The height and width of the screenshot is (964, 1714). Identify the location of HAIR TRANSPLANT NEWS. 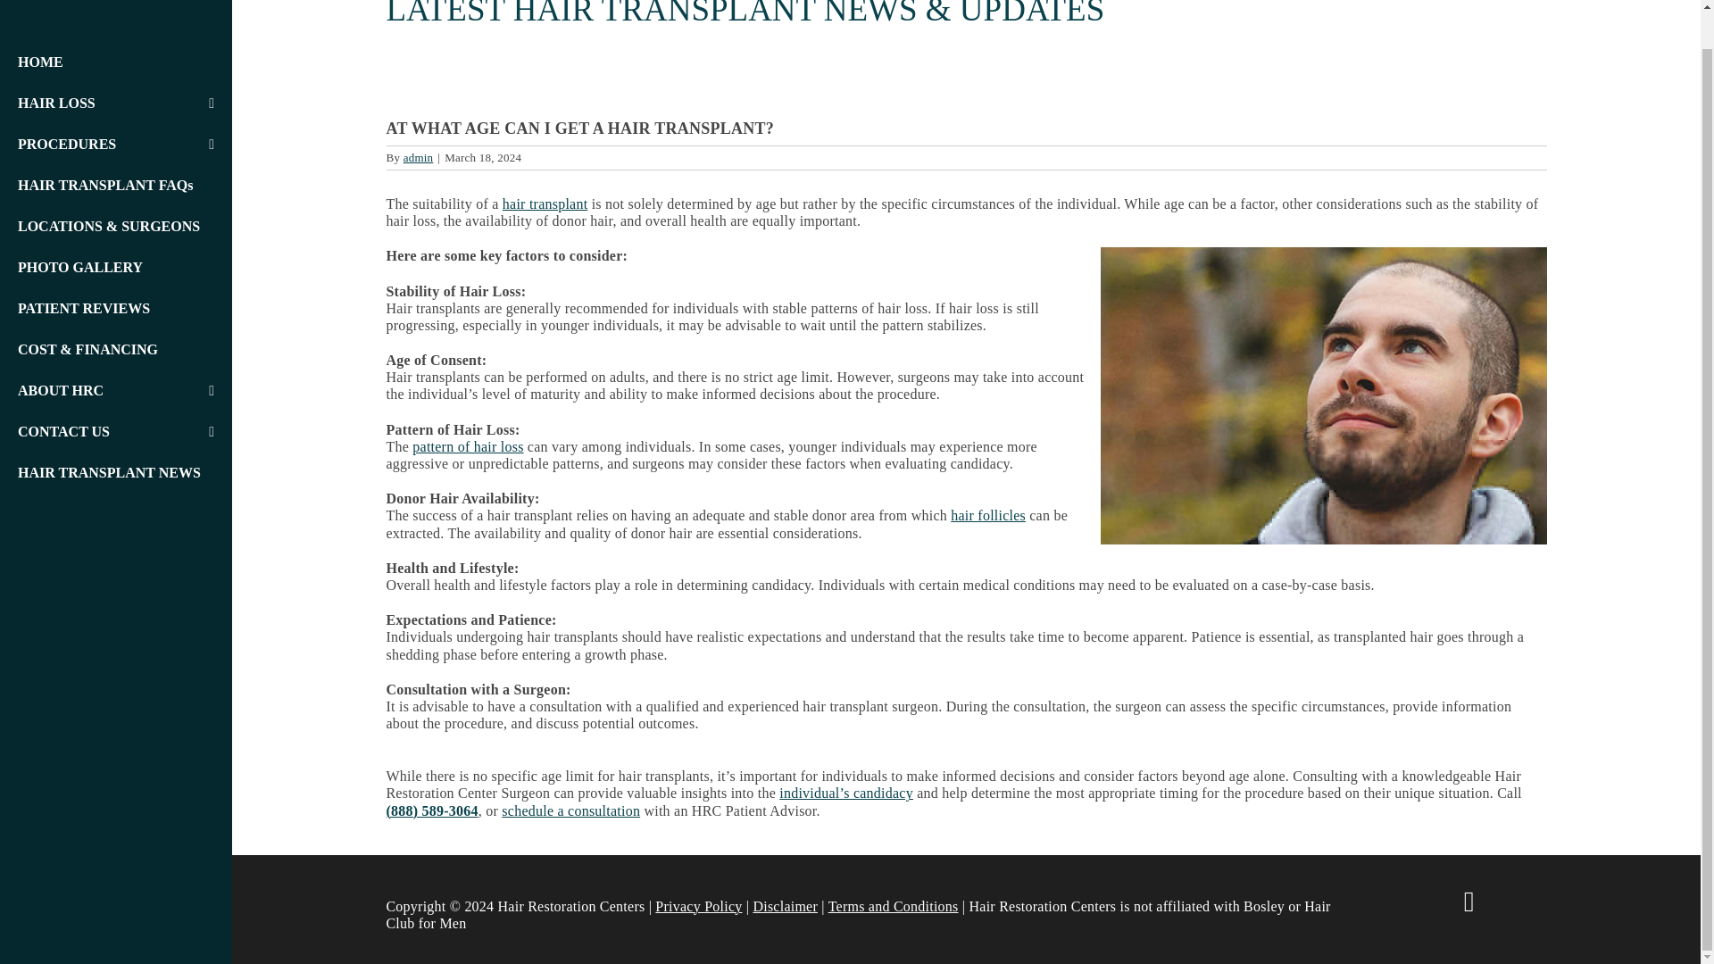
(116, 472).